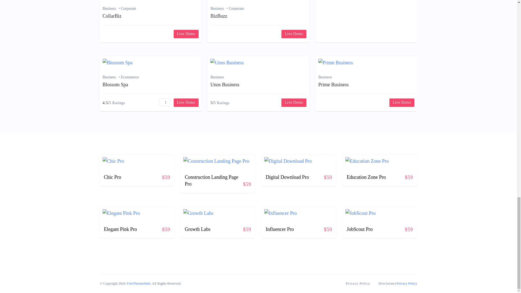  Describe the element at coordinates (112, 16) in the screenshot. I see `CollarBiz` at that location.